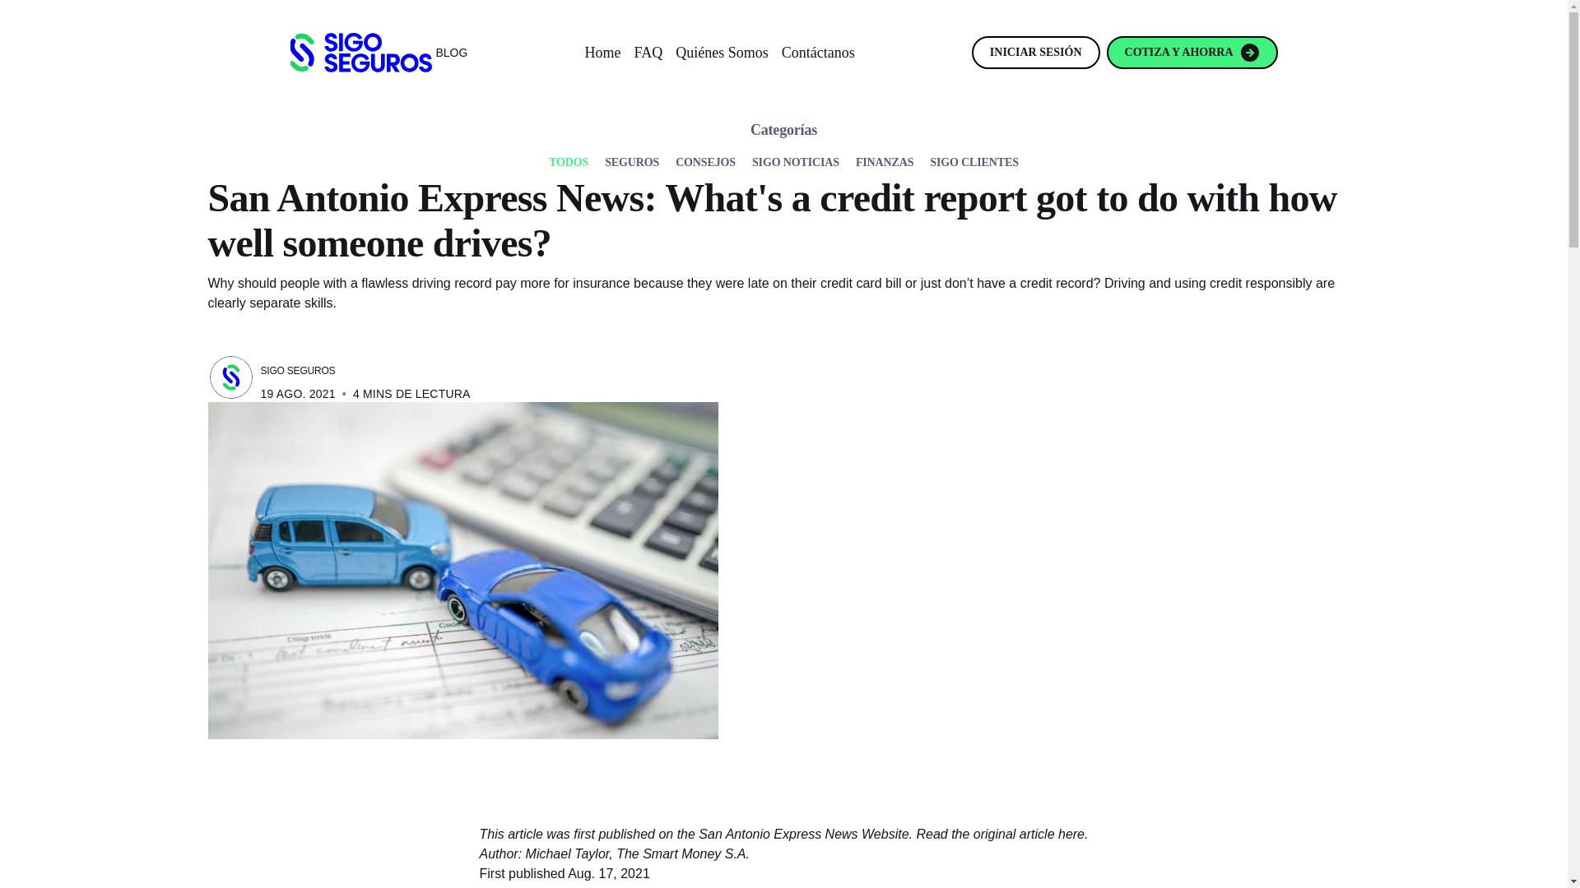  I want to click on FINANZAS, so click(884, 156).